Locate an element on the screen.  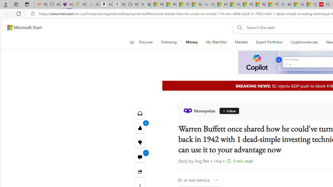
Class: at-item is located at coordinates (140, 171).